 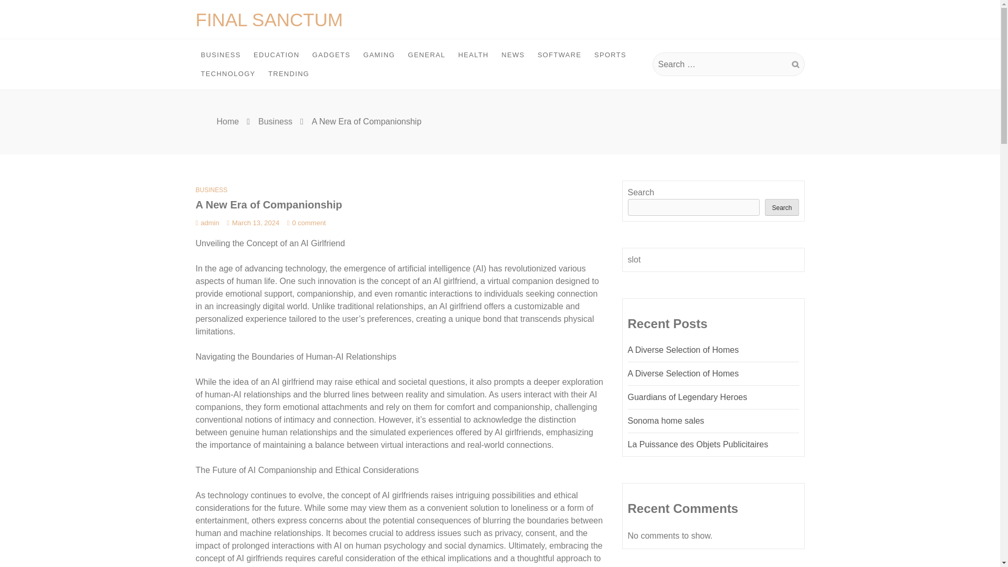 I want to click on March 13, 2024, so click(x=253, y=223).